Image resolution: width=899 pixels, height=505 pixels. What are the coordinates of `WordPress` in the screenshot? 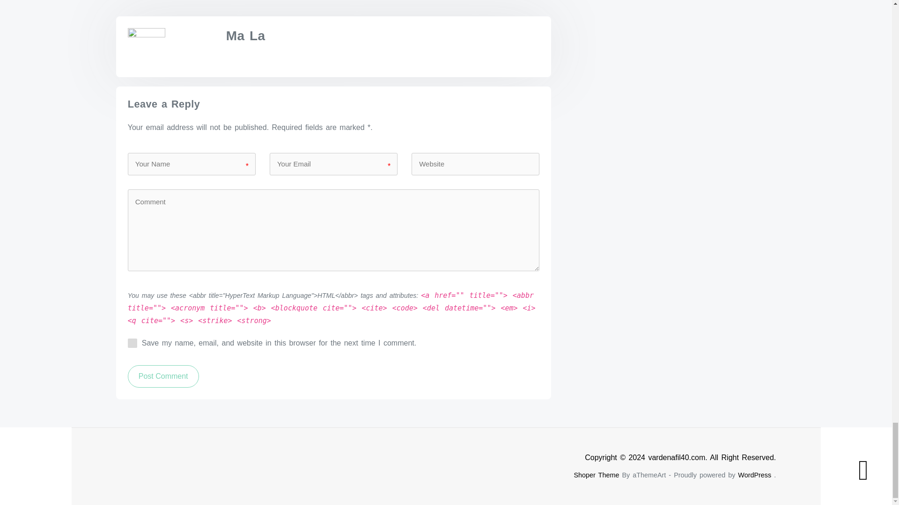 It's located at (755, 475).